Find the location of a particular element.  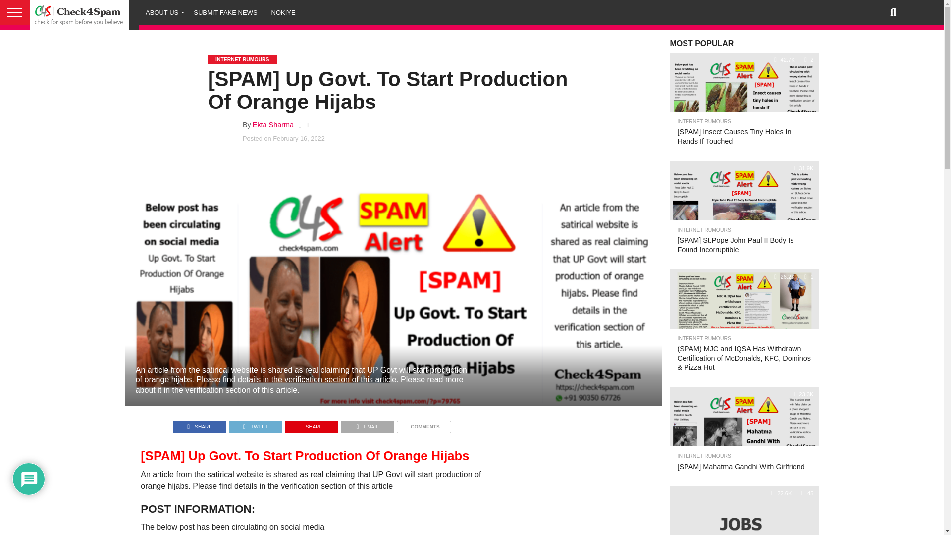

Posts by Ekta Sharma is located at coordinates (273, 125).